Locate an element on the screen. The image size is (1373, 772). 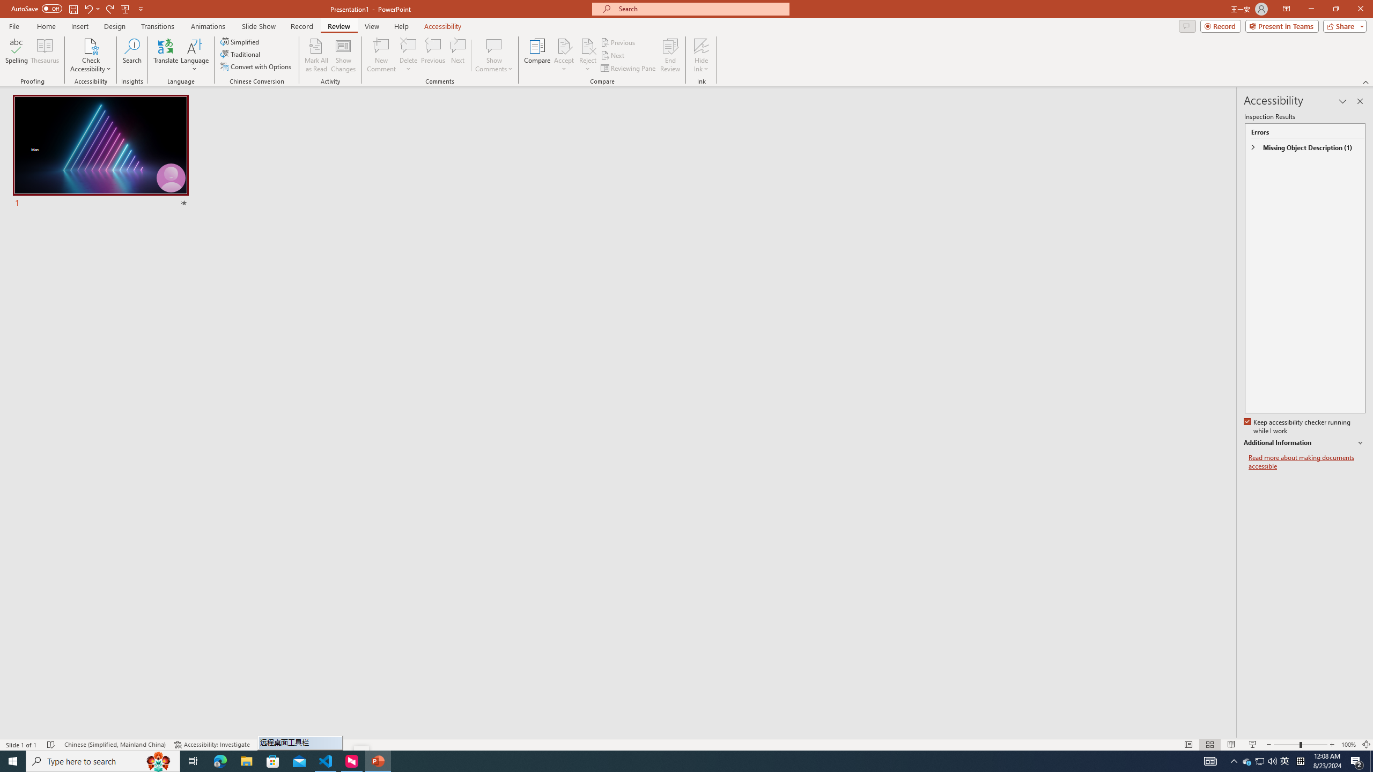
Reject is located at coordinates (588, 55).